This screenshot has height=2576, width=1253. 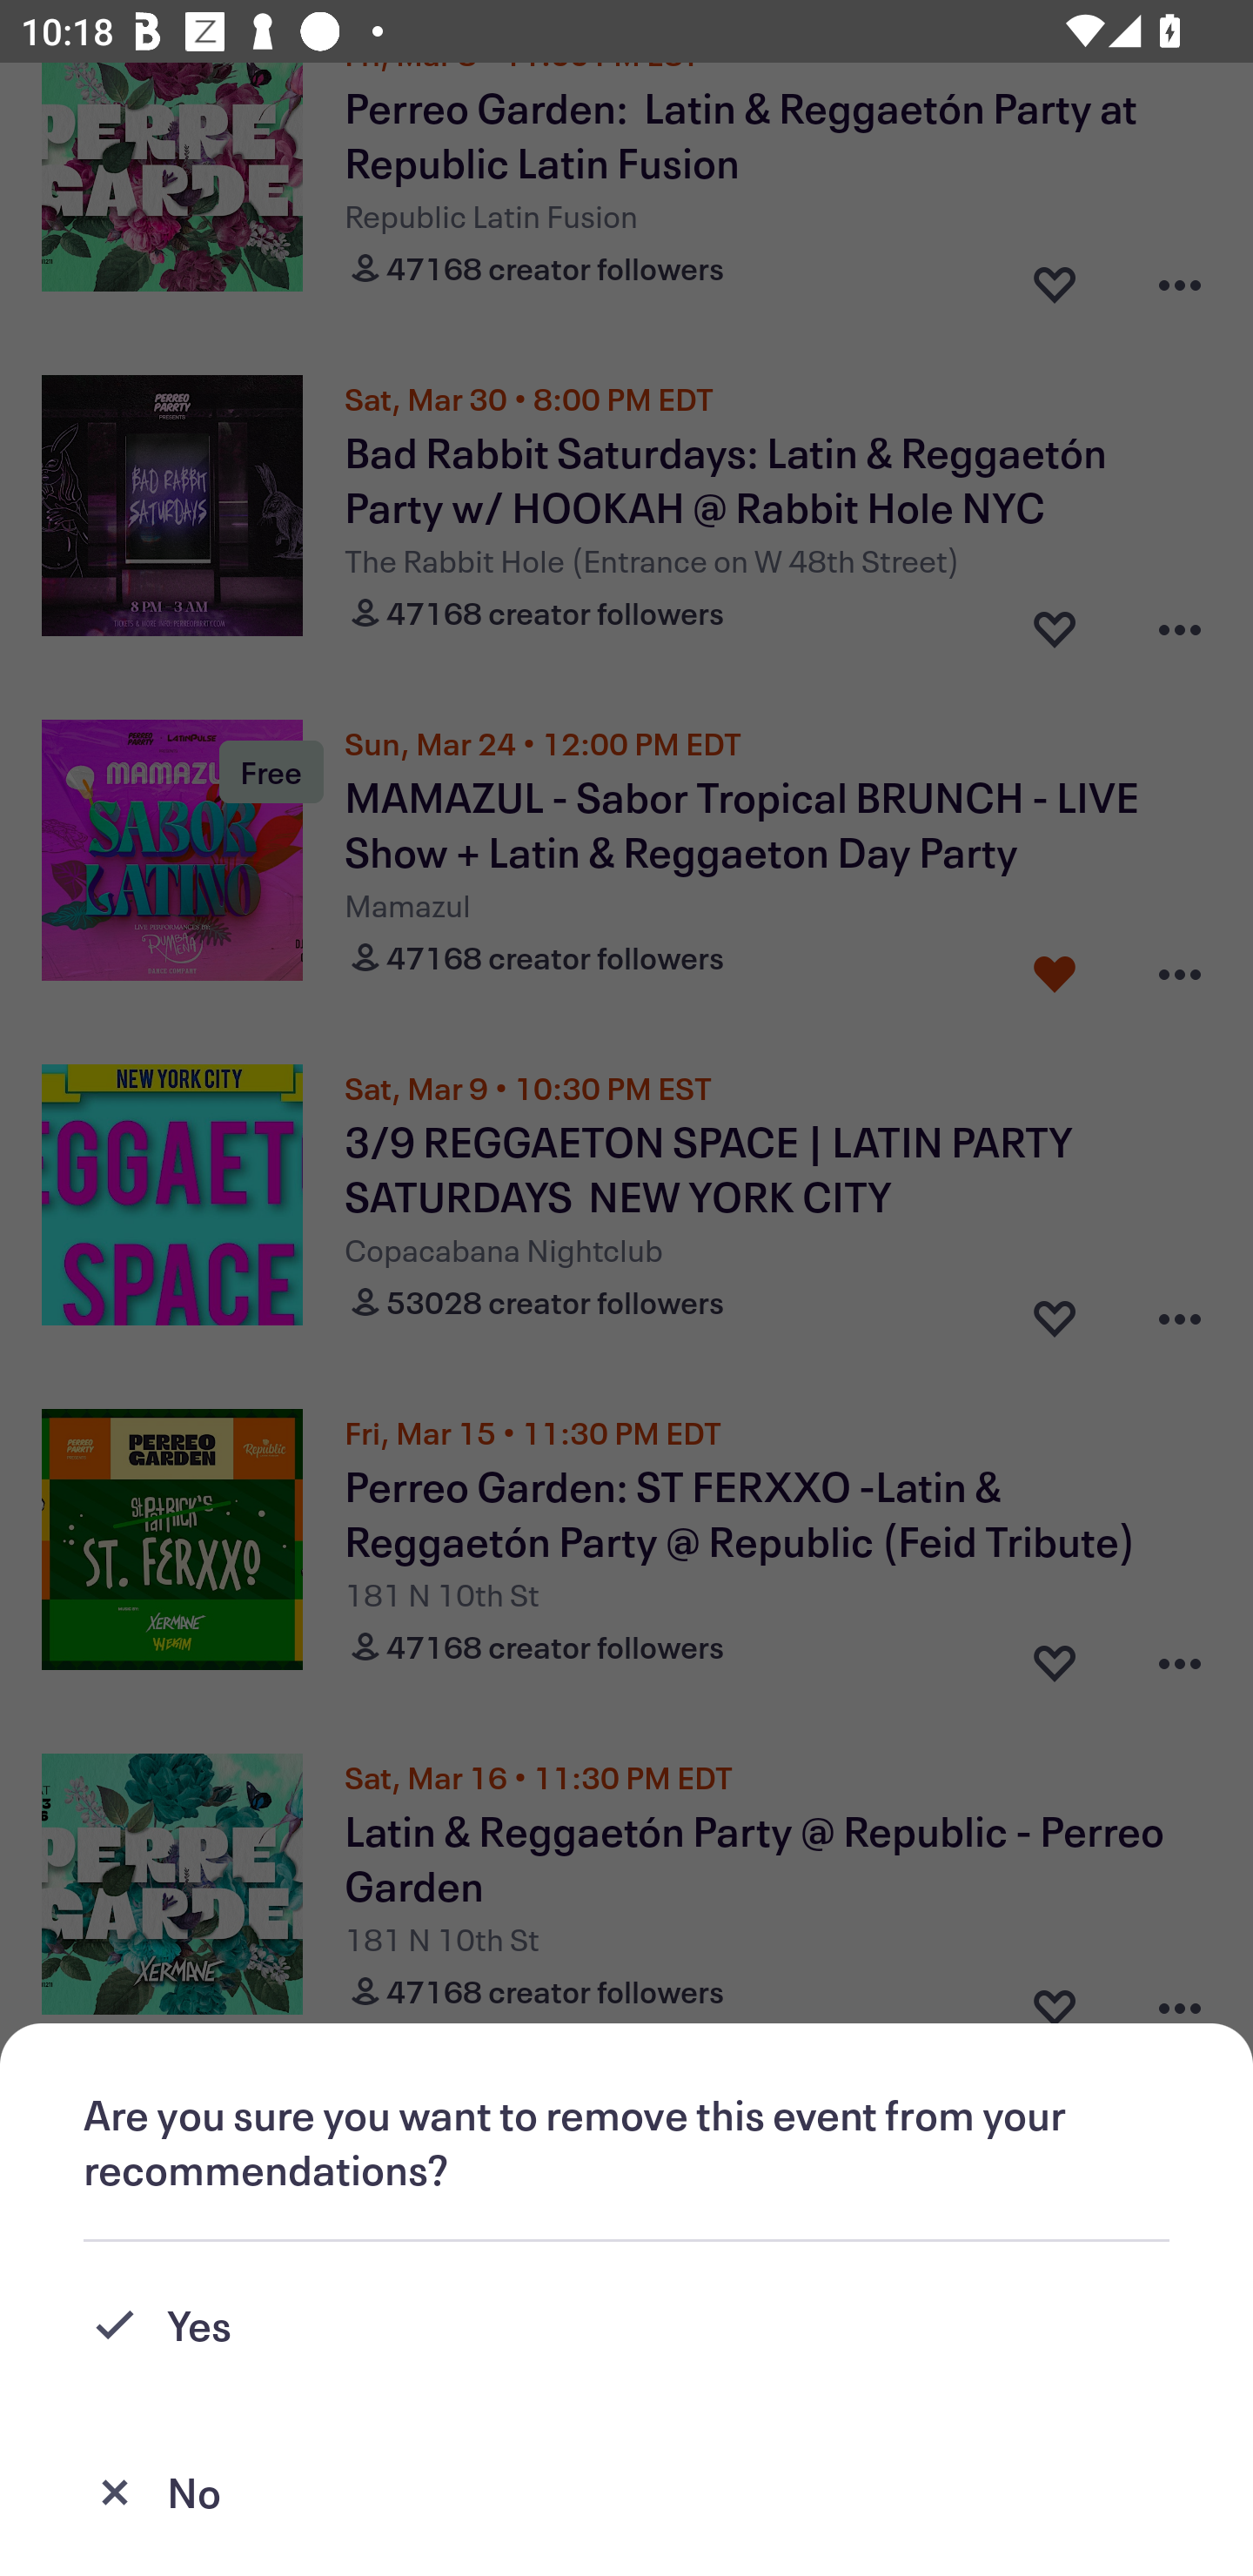 I want to click on No, so click(x=626, y=2492).